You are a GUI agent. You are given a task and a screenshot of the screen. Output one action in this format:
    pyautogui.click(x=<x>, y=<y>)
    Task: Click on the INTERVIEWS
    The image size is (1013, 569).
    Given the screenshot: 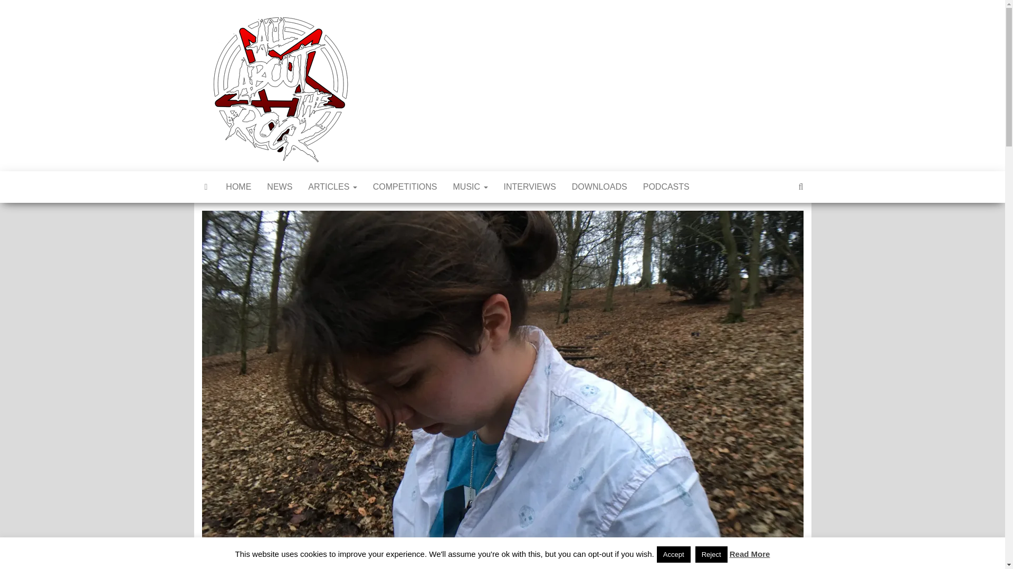 What is the action you would take?
    pyautogui.click(x=530, y=187)
    